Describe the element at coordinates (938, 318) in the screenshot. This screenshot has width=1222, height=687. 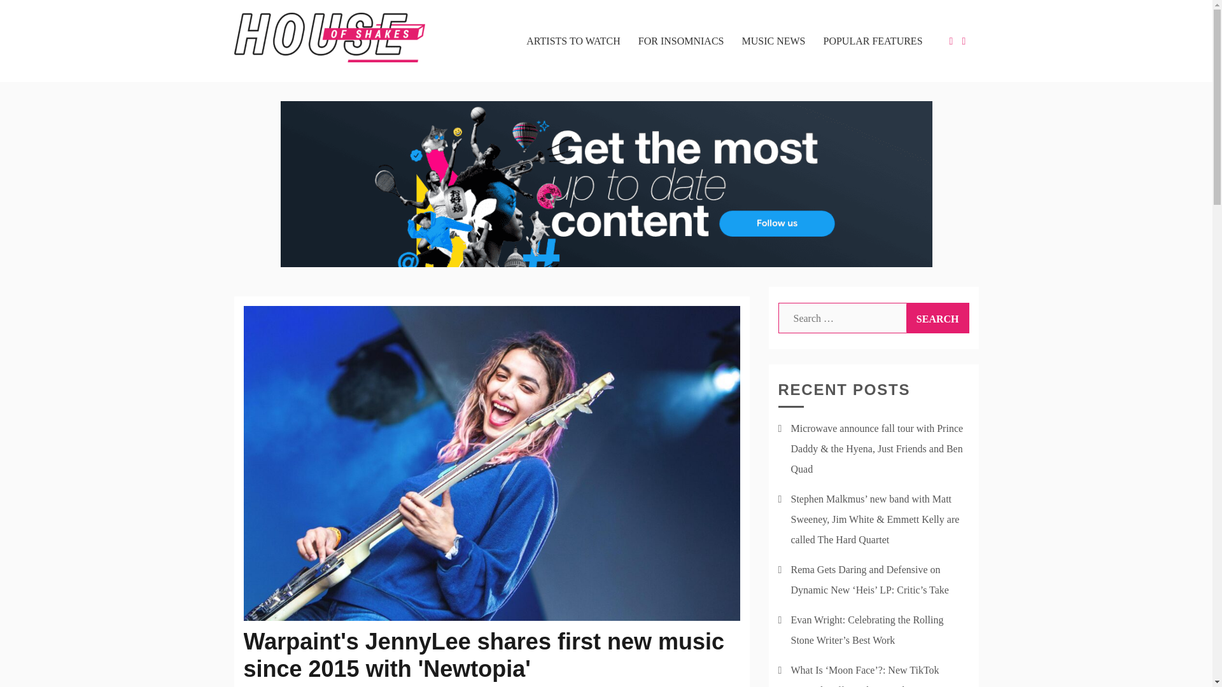
I see `Search` at that location.